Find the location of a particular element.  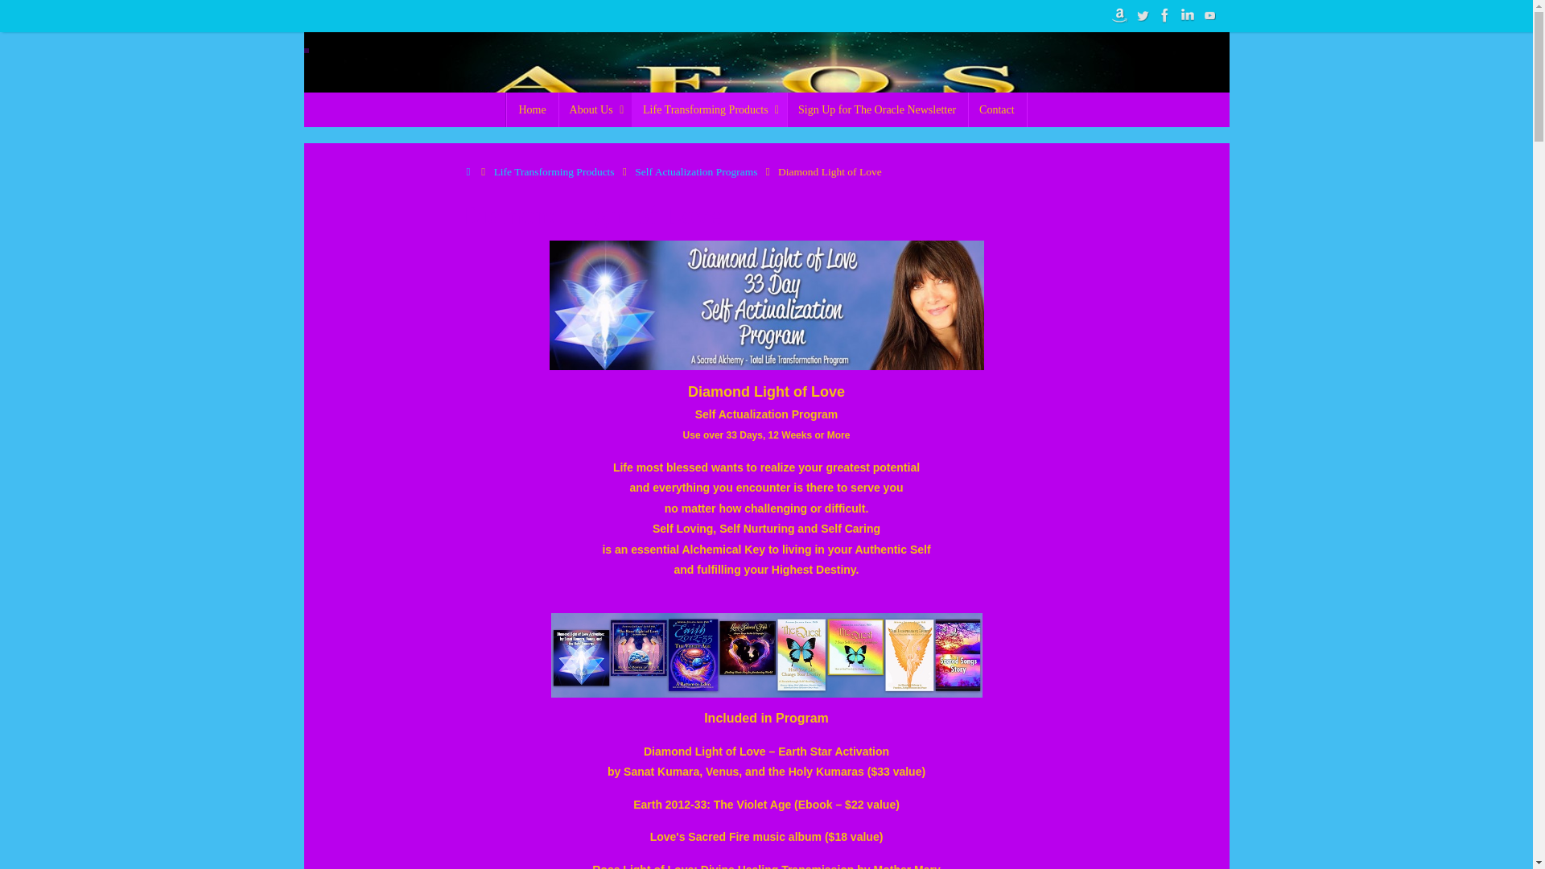

About Us is located at coordinates (595, 109).